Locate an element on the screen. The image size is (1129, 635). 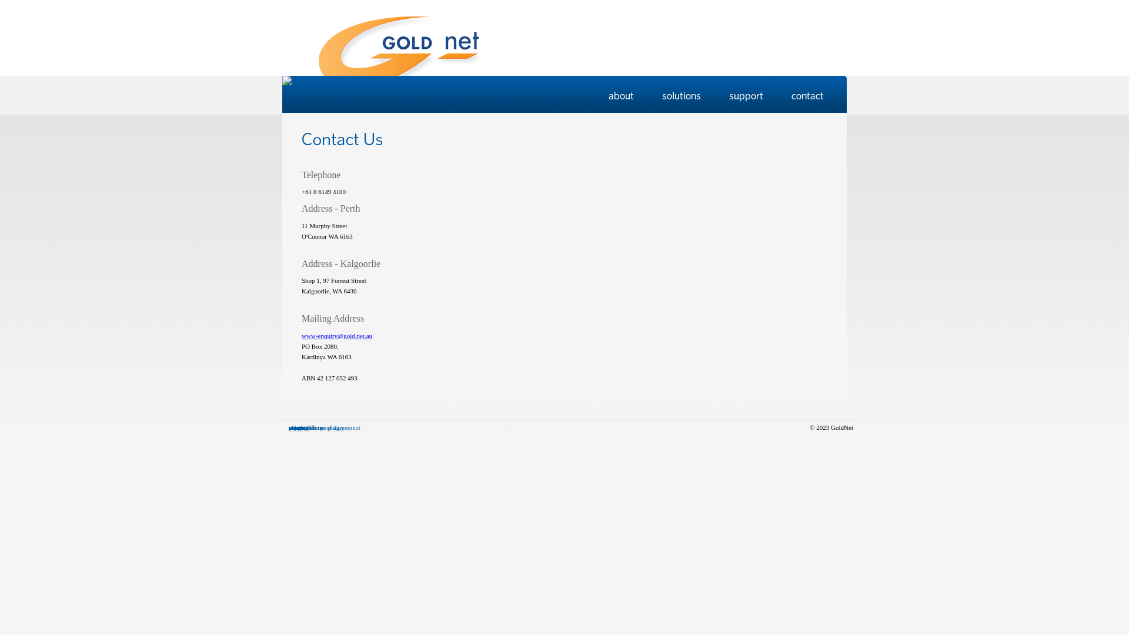
about is located at coordinates (296, 428).